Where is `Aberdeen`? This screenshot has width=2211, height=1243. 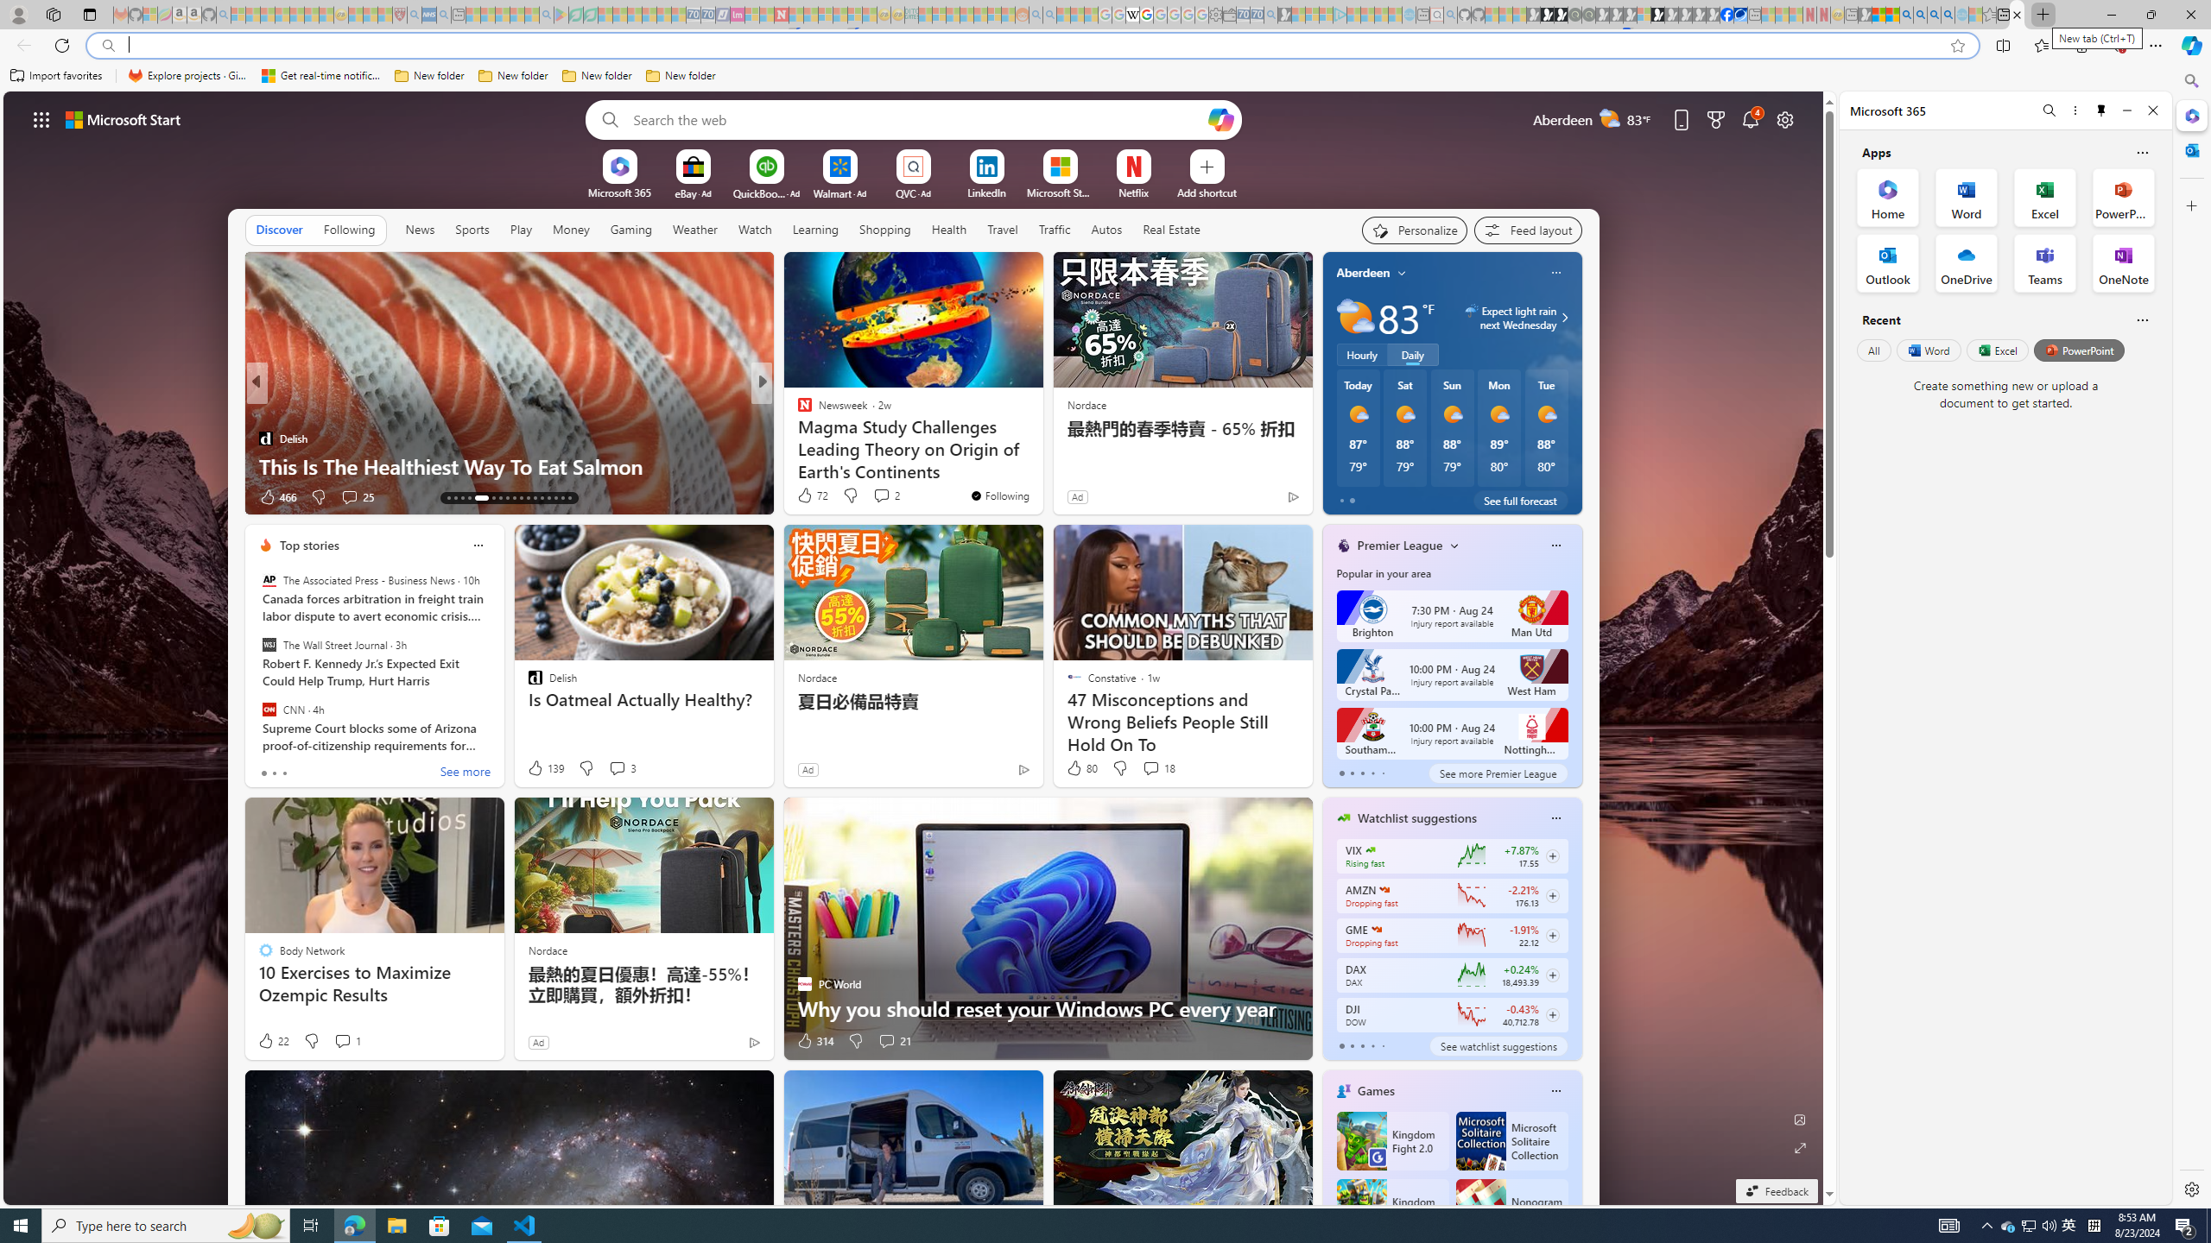
Aberdeen is located at coordinates (1363, 273).